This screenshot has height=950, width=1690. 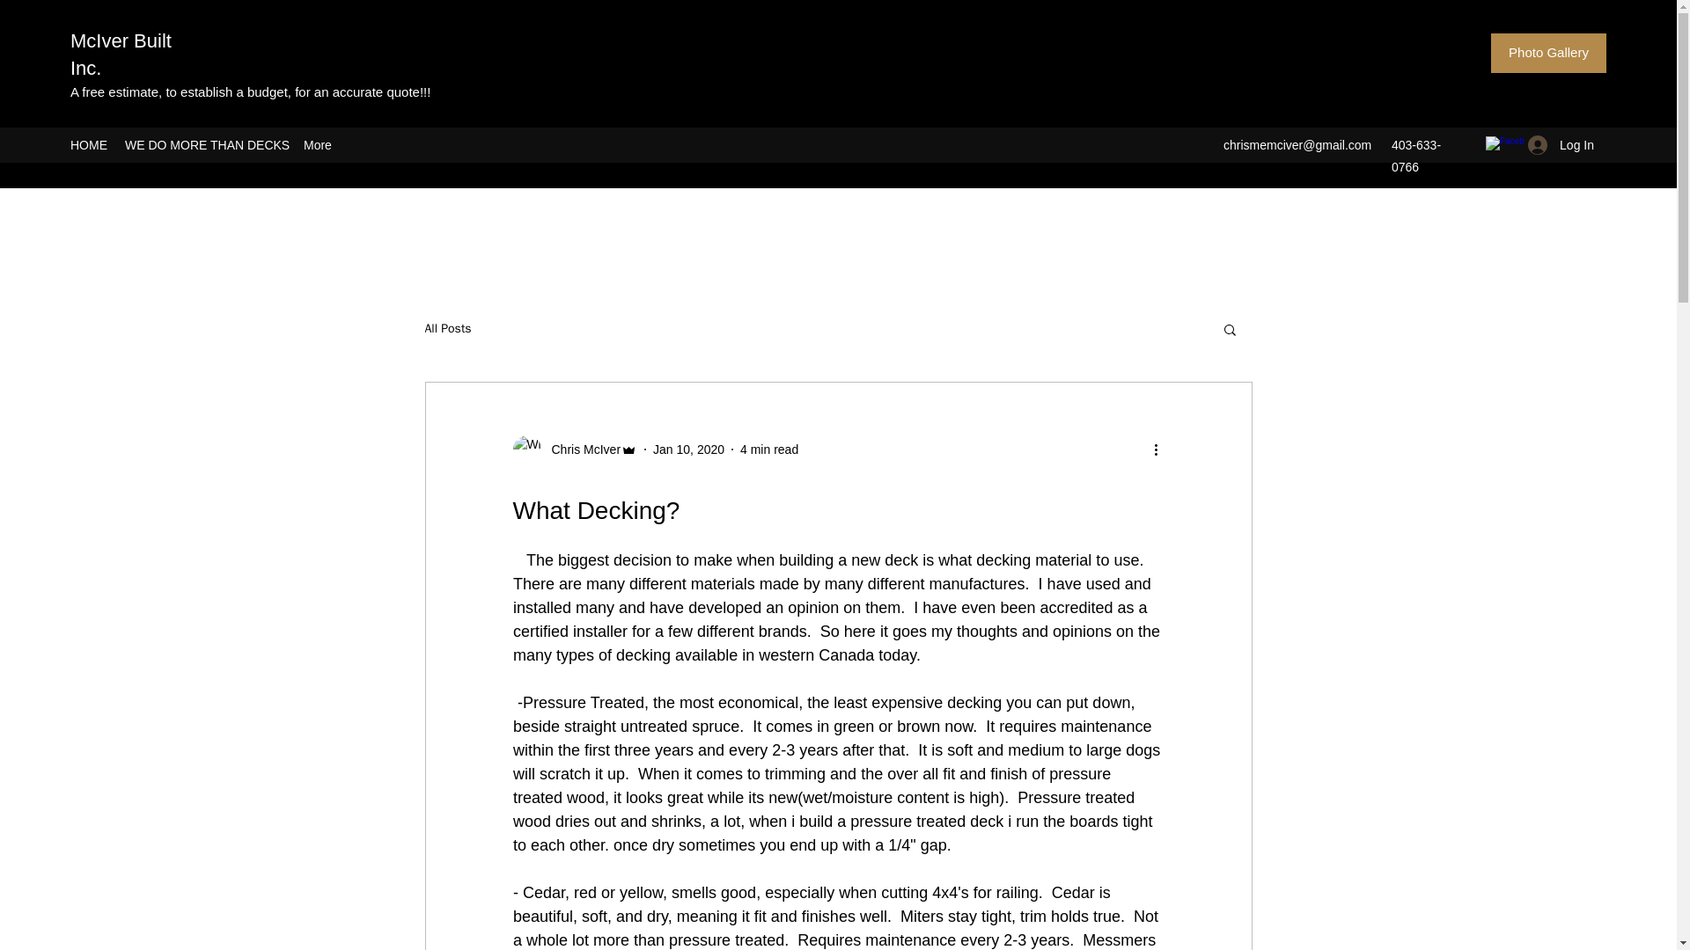 What do you see at coordinates (205, 145) in the screenshot?
I see `WE DO MORE THAN DECKS` at bounding box center [205, 145].